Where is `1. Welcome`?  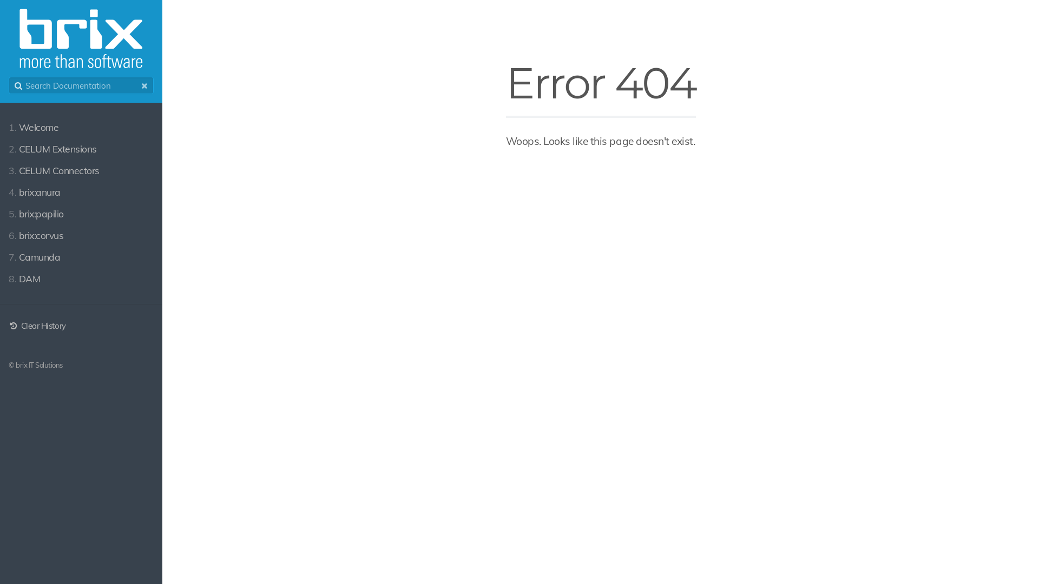
1. Welcome is located at coordinates (81, 127).